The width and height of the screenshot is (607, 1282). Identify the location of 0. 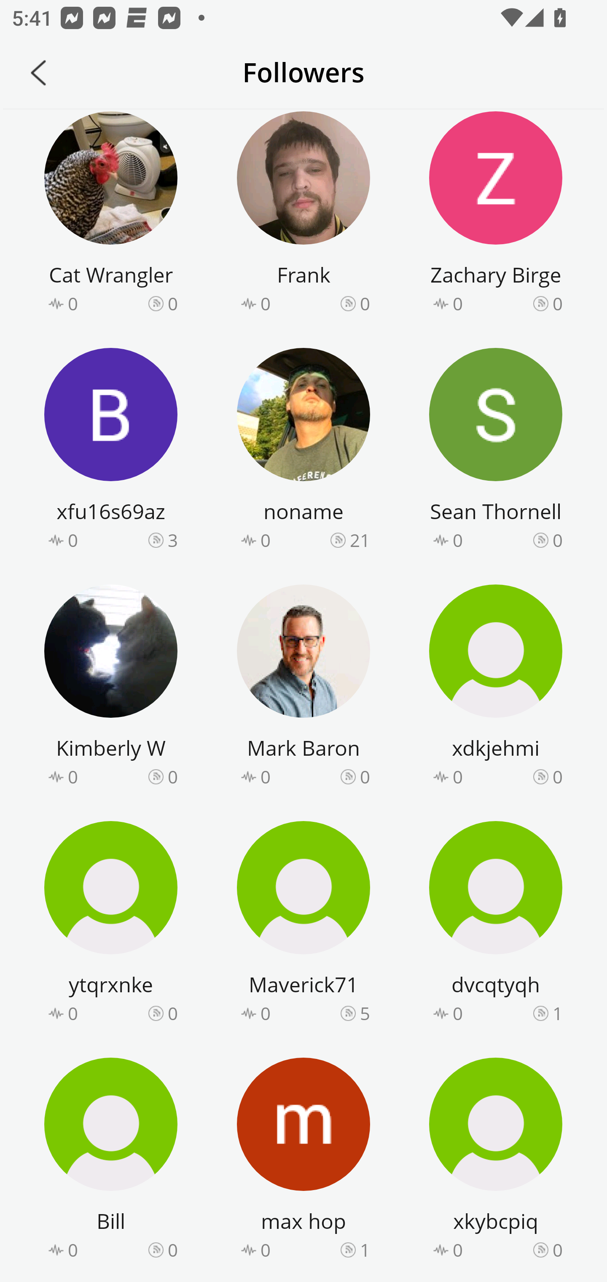
(557, 540).